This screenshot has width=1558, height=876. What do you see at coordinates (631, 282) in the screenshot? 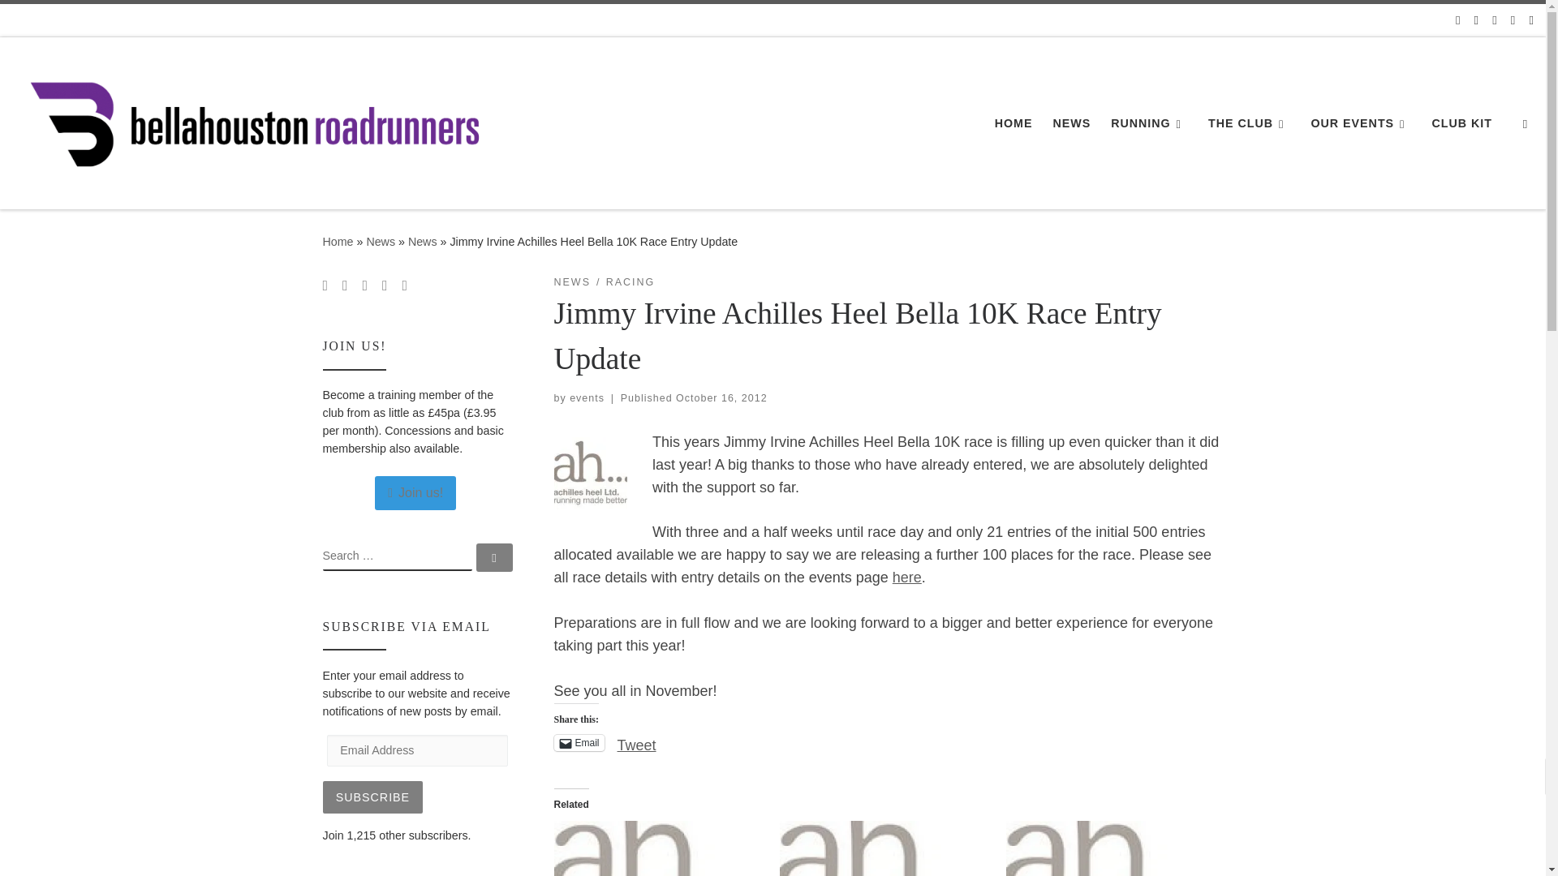
I see `View all posts in Racing` at bounding box center [631, 282].